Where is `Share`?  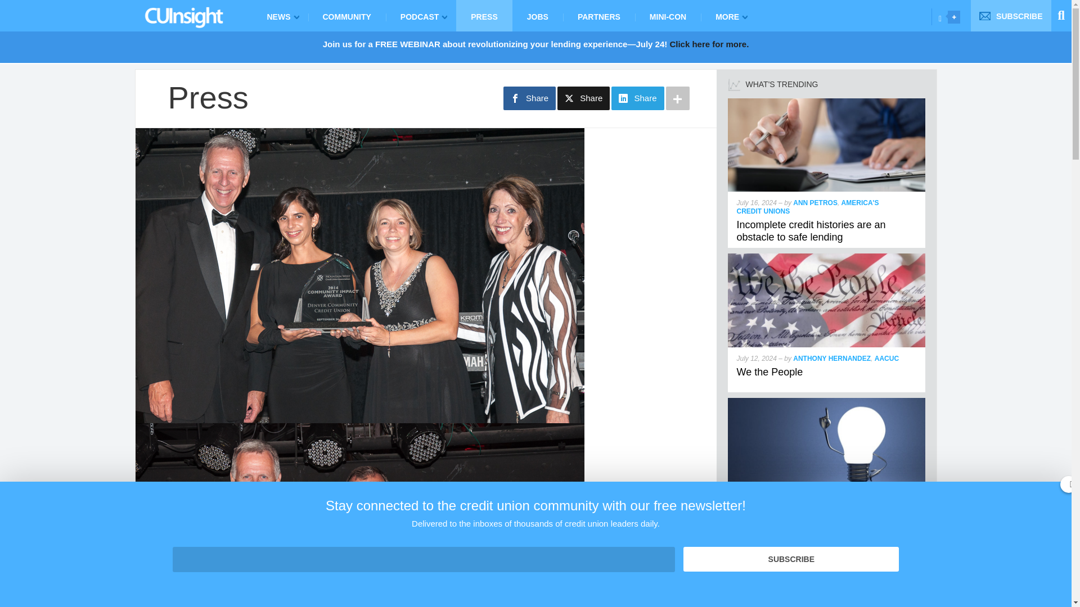 Share is located at coordinates (583, 98).